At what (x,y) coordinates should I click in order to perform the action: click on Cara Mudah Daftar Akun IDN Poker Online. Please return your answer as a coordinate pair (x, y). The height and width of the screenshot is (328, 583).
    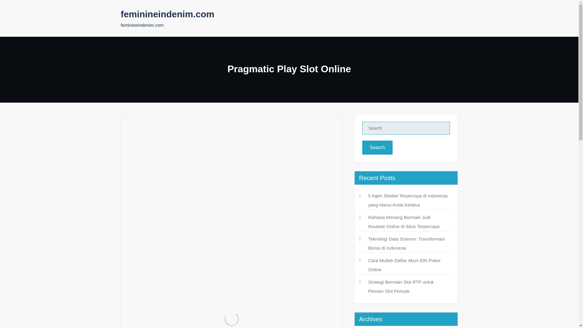
    Looking at the image, I should click on (404, 265).